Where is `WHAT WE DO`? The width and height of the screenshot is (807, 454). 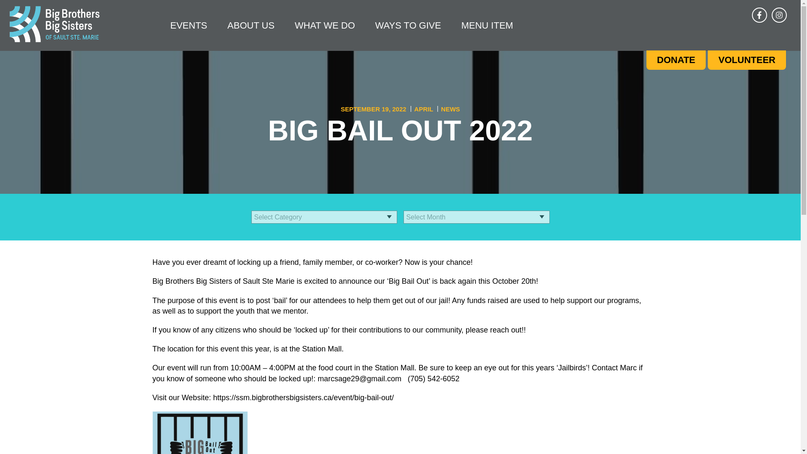
WHAT WE DO is located at coordinates (324, 24).